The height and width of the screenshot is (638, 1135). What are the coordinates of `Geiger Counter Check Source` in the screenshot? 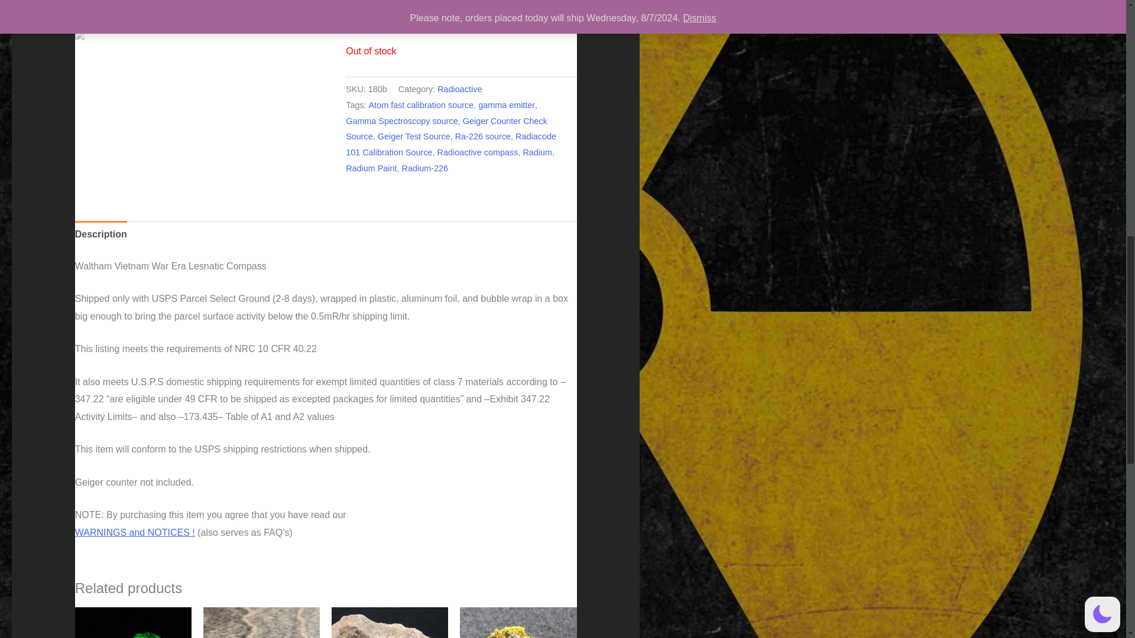 It's located at (446, 129).